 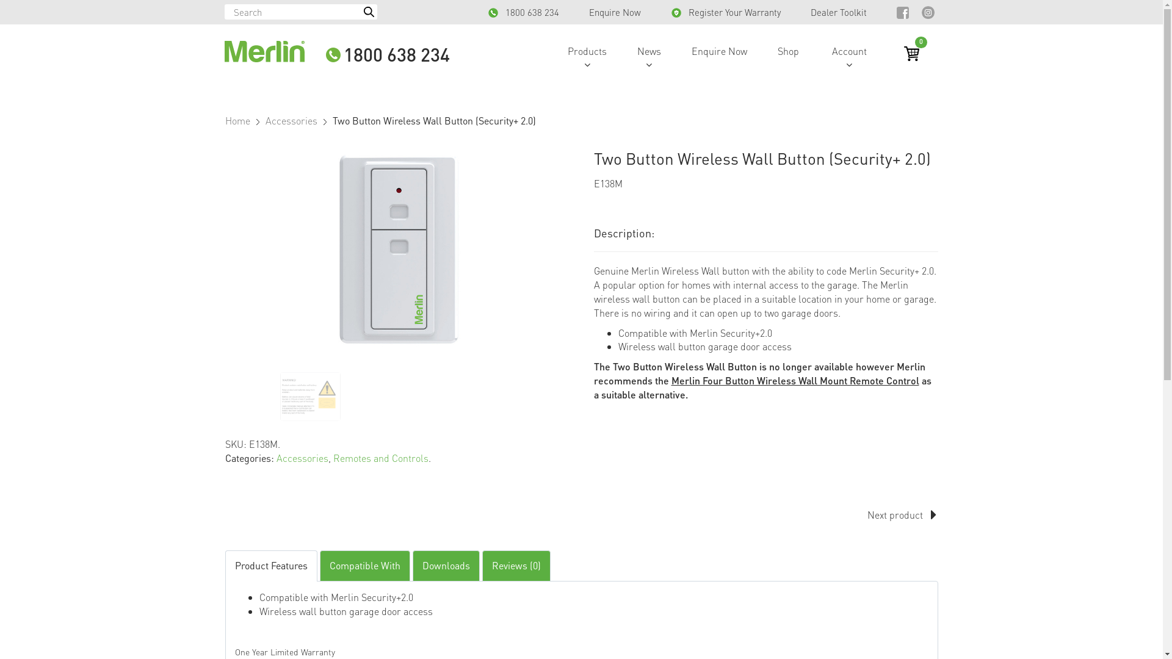 What do you see at coordinates (850, 51) in the screenshot?
I see `Account` at bounding box center [850, 51].